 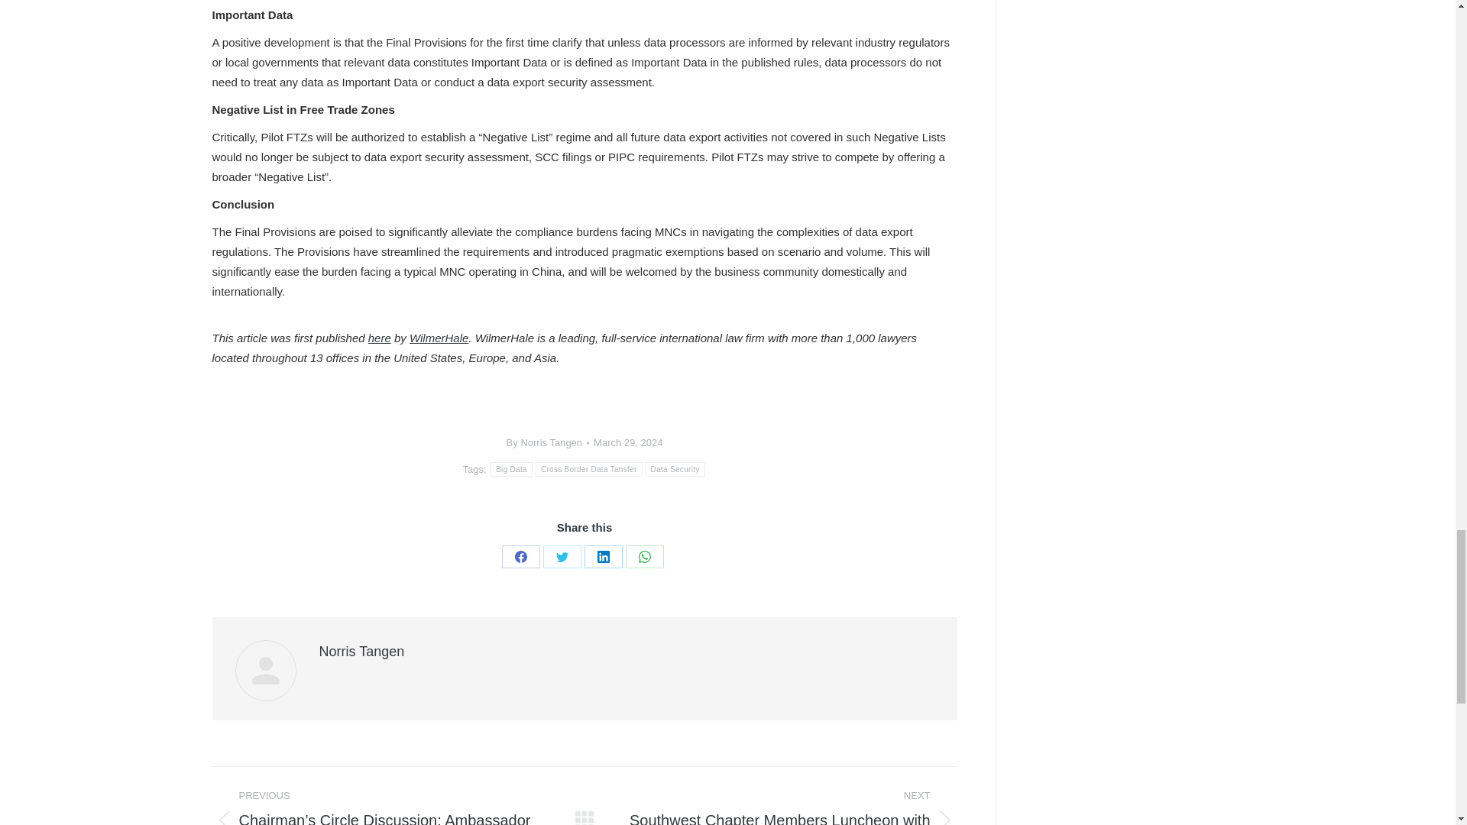 What do you see at coordinates (547, 442) in the screenshot?
I see `View all posts by Norris Tangen` at bounding box center [547, 442].